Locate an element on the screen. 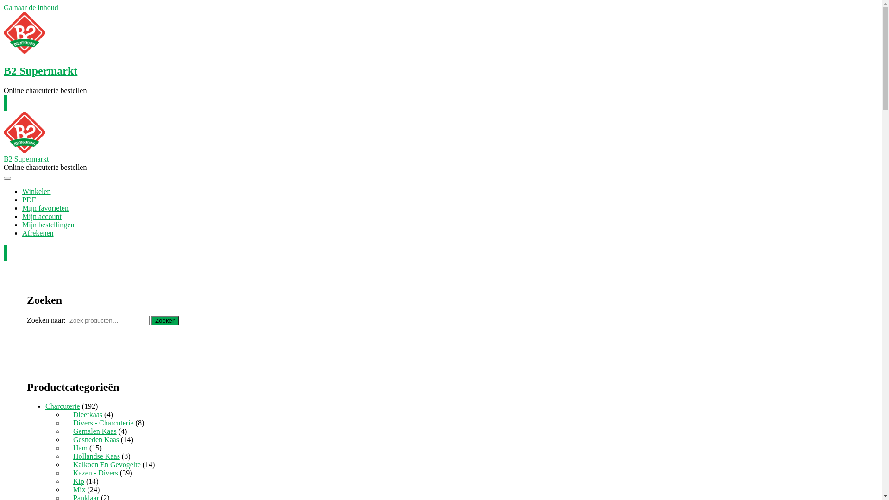 Image resolution: width=889 pixels, height=500 pixels. Dieetkaas is located at coordinates (88, 415).